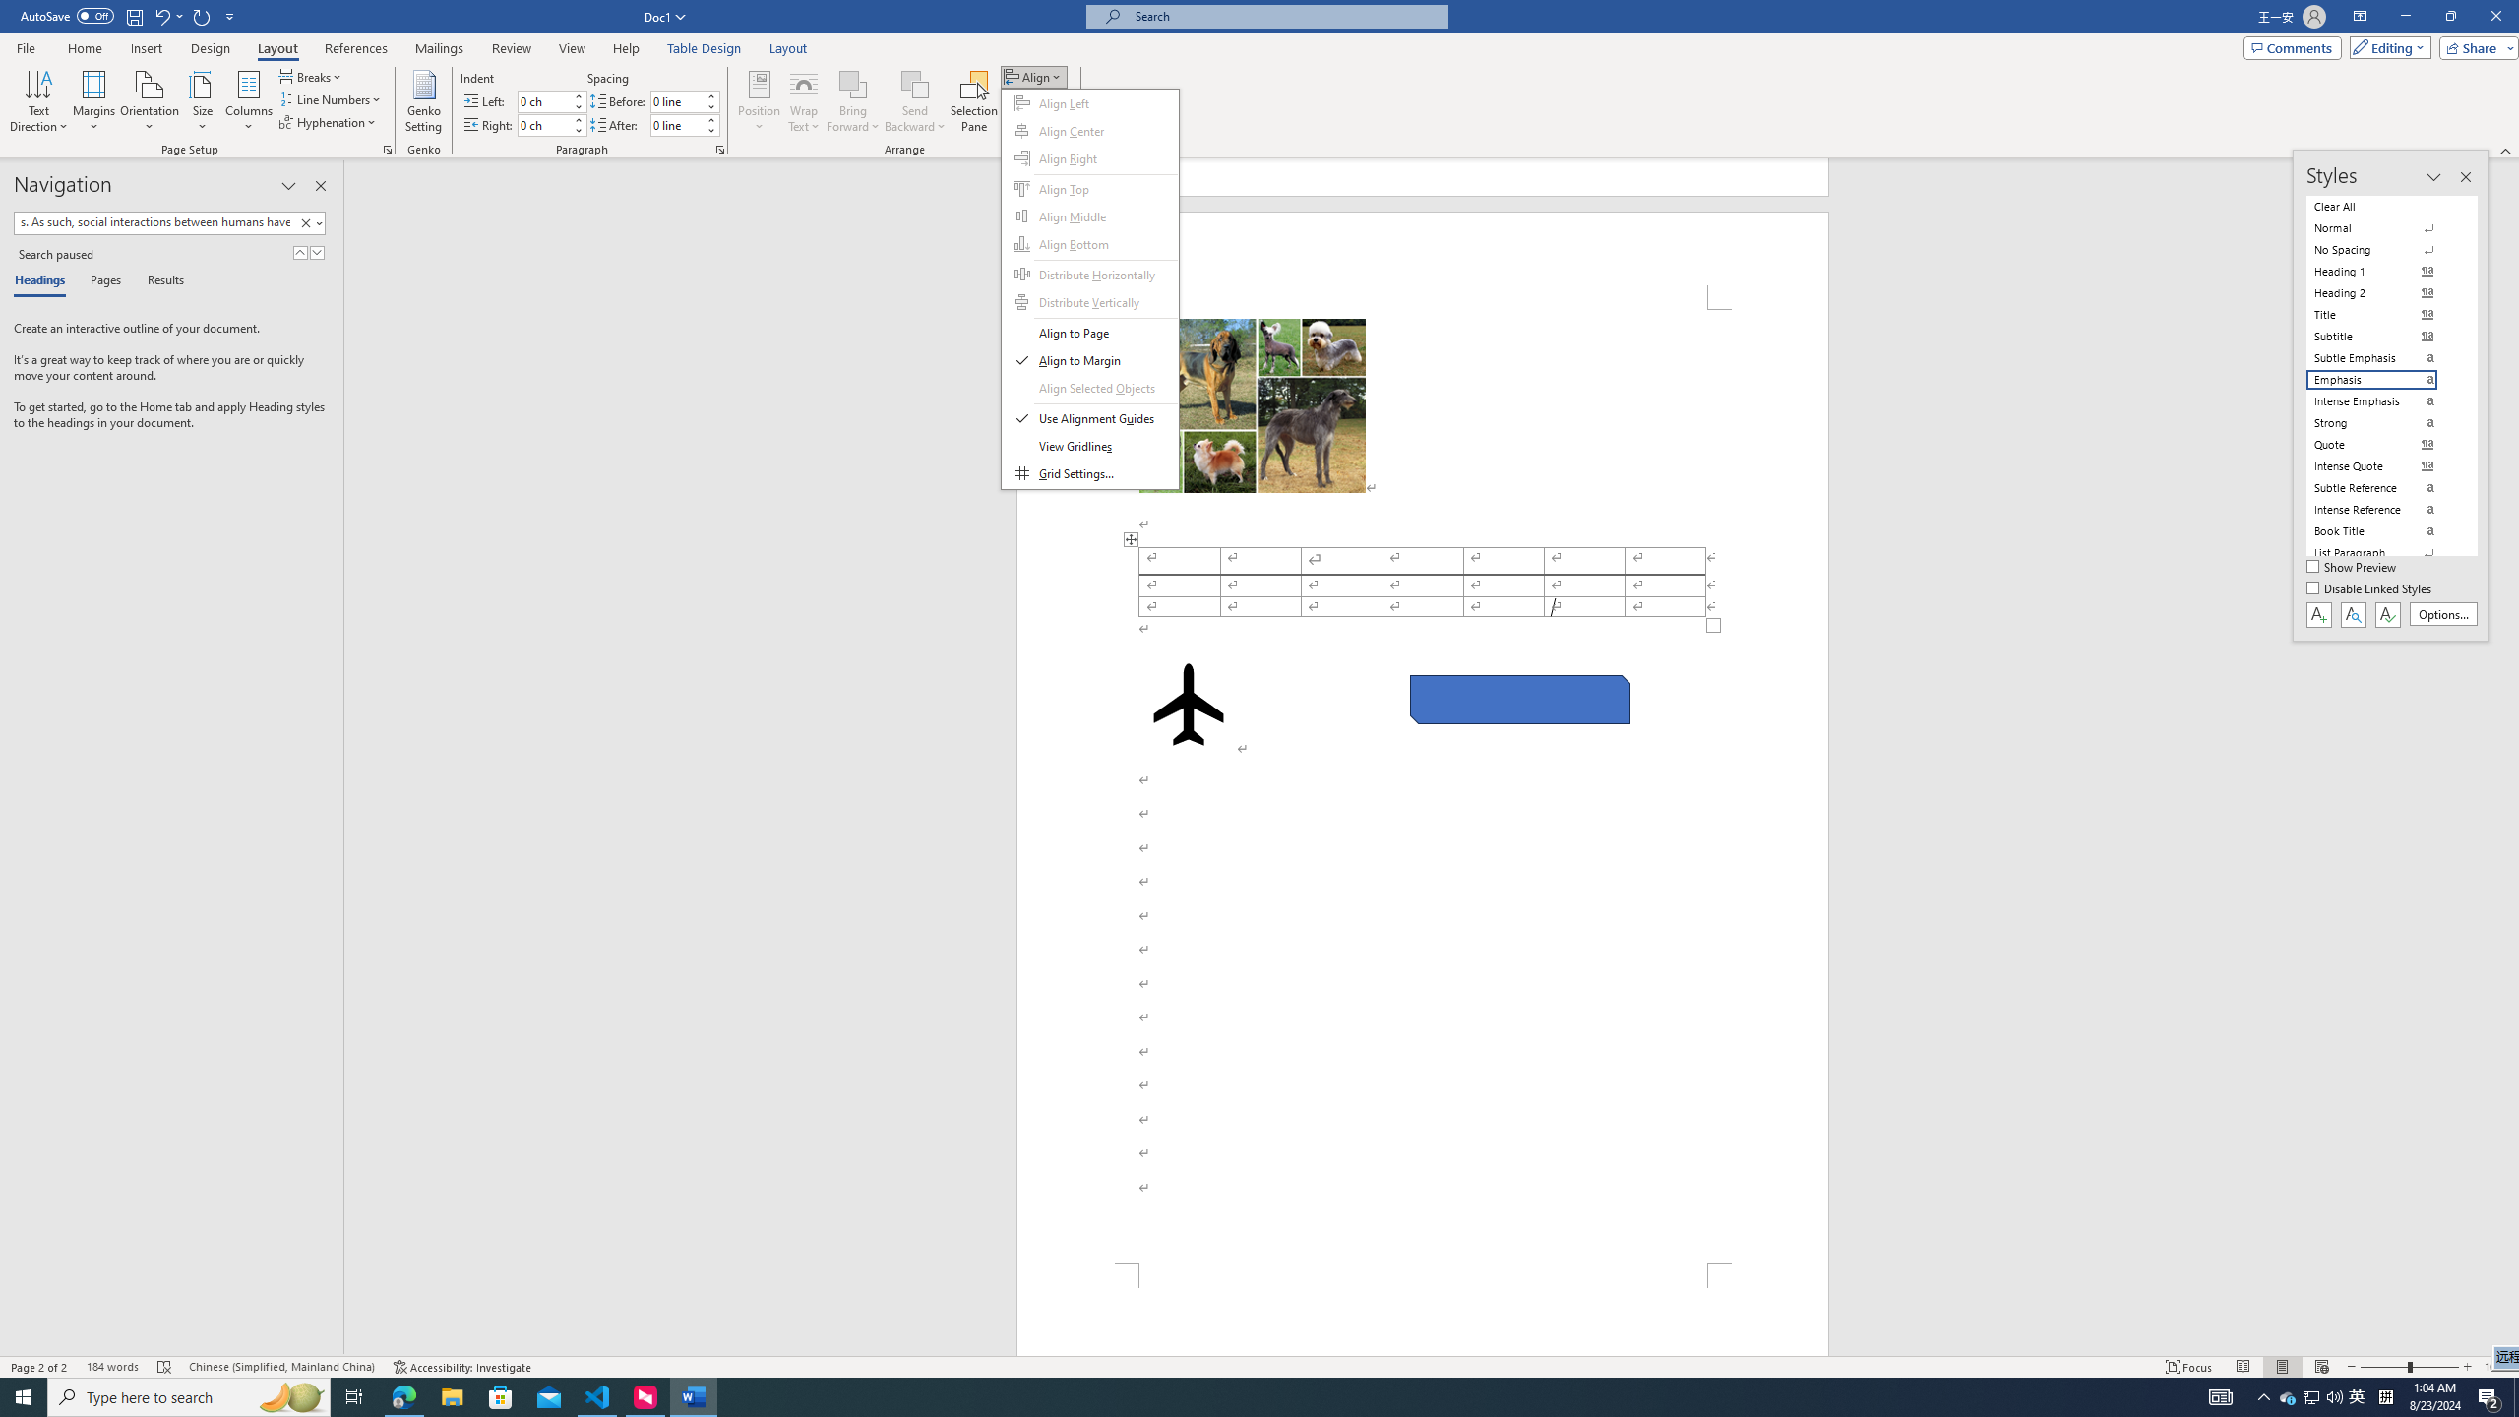 The width and height of the screenshot is (2519, 1417). Describe the element at coordinates (2383, 293) in the screenshot. I see `Heading 2` at that location.